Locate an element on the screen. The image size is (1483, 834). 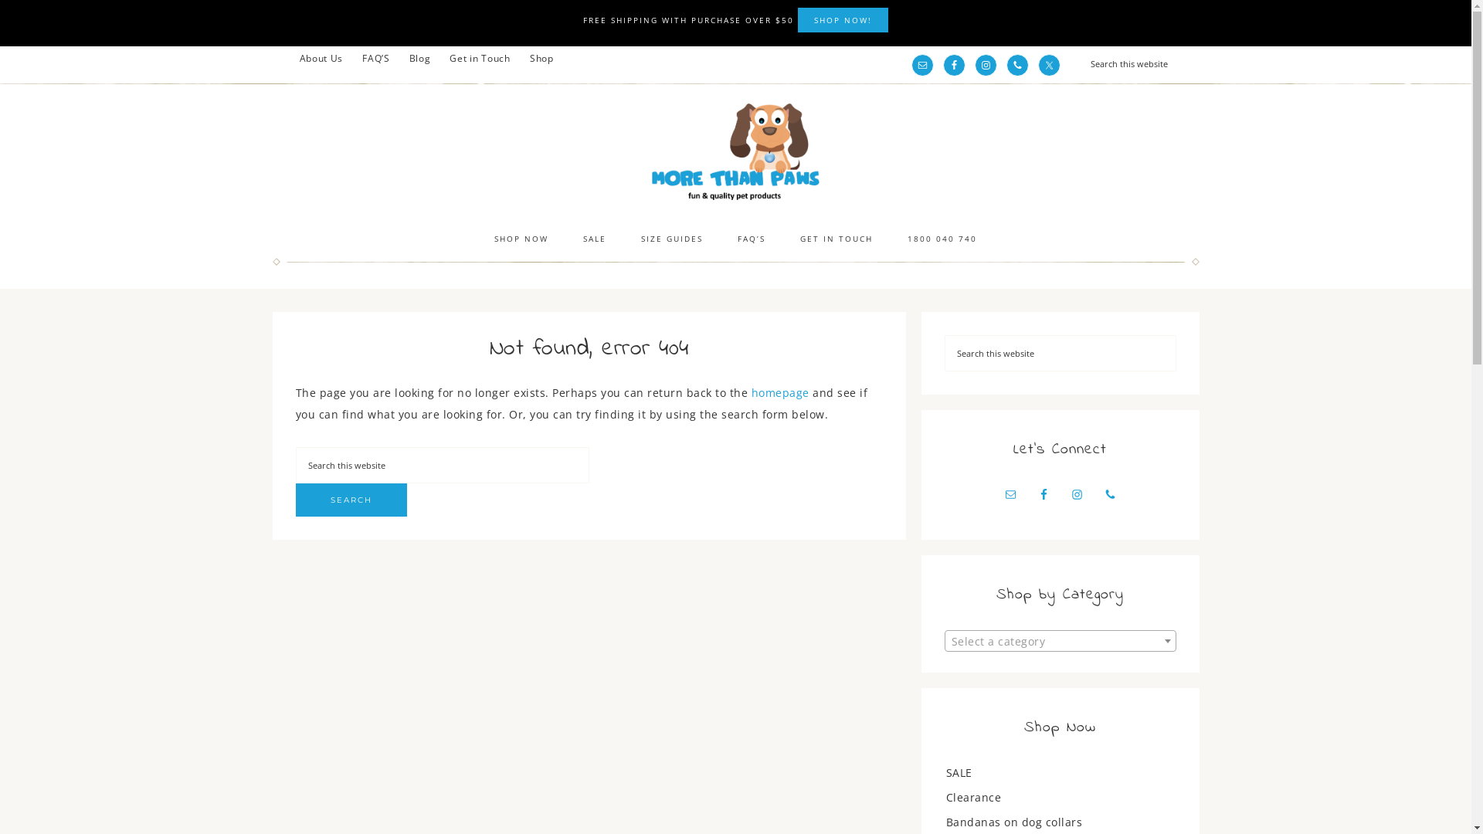
1800 040 740 is located at coordinates (942, 239).